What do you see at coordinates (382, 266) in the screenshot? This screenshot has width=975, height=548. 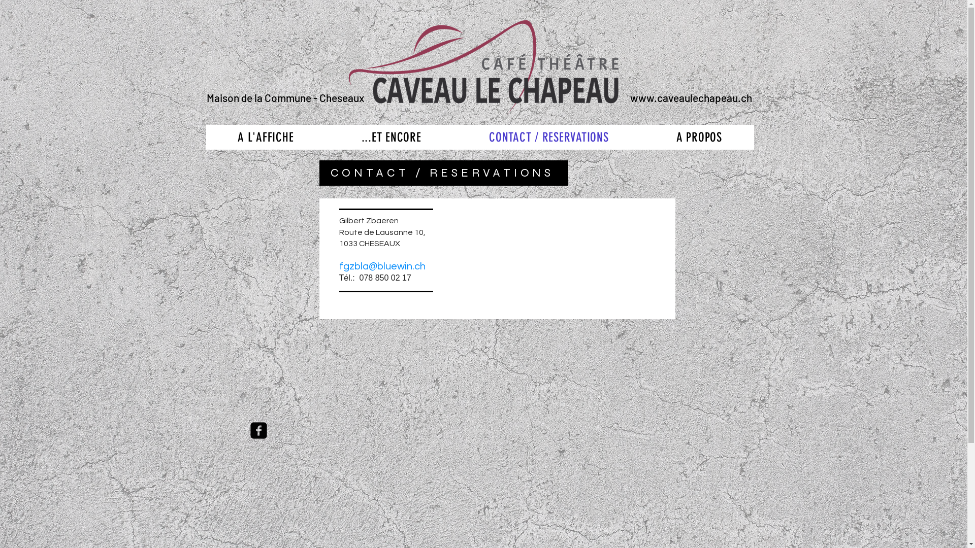 I see `fgzbla@bluewin.ch` at bounding box center [382, 266].